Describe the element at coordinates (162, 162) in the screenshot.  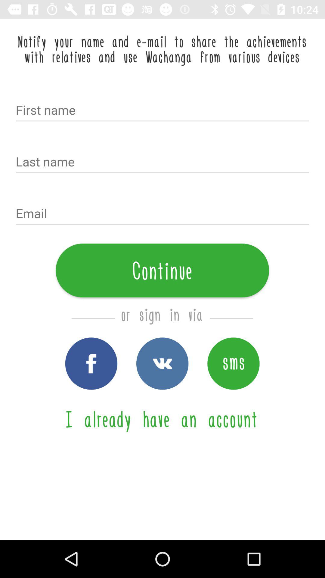
I see `text box for last name` at that location.